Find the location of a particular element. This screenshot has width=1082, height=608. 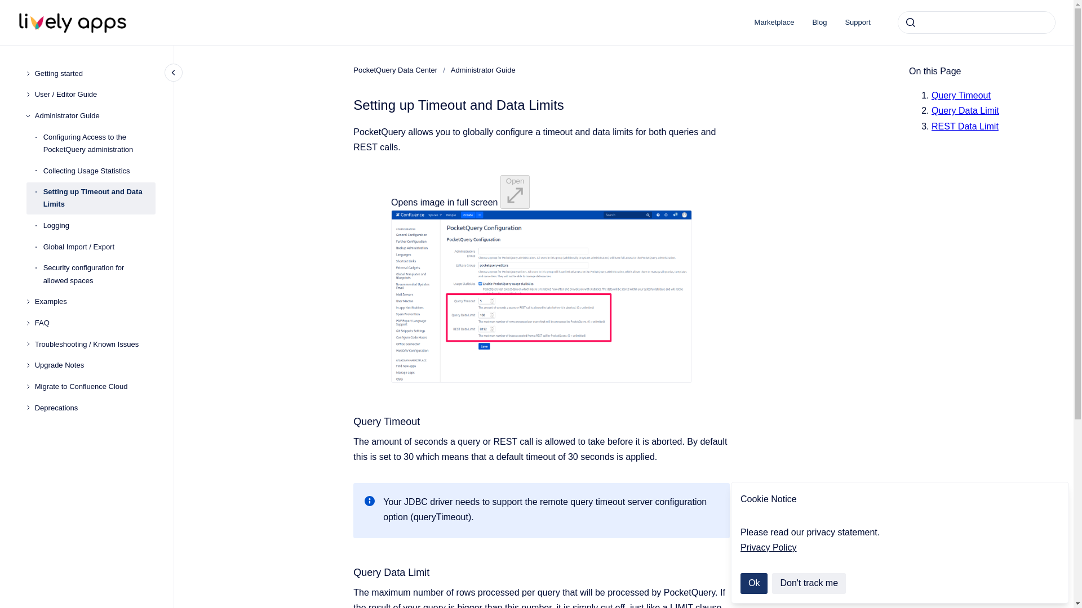

FAQ is located at coordinates (95, 323).